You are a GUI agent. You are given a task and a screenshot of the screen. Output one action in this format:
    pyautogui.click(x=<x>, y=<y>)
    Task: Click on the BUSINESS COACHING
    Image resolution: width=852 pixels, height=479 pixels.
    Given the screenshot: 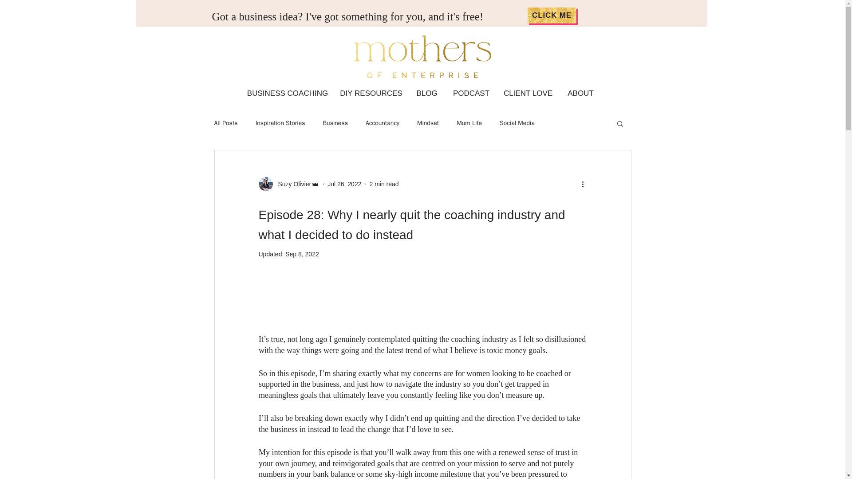 What is the action you would take?
    pyautogui.click(x=287, y=93)
    